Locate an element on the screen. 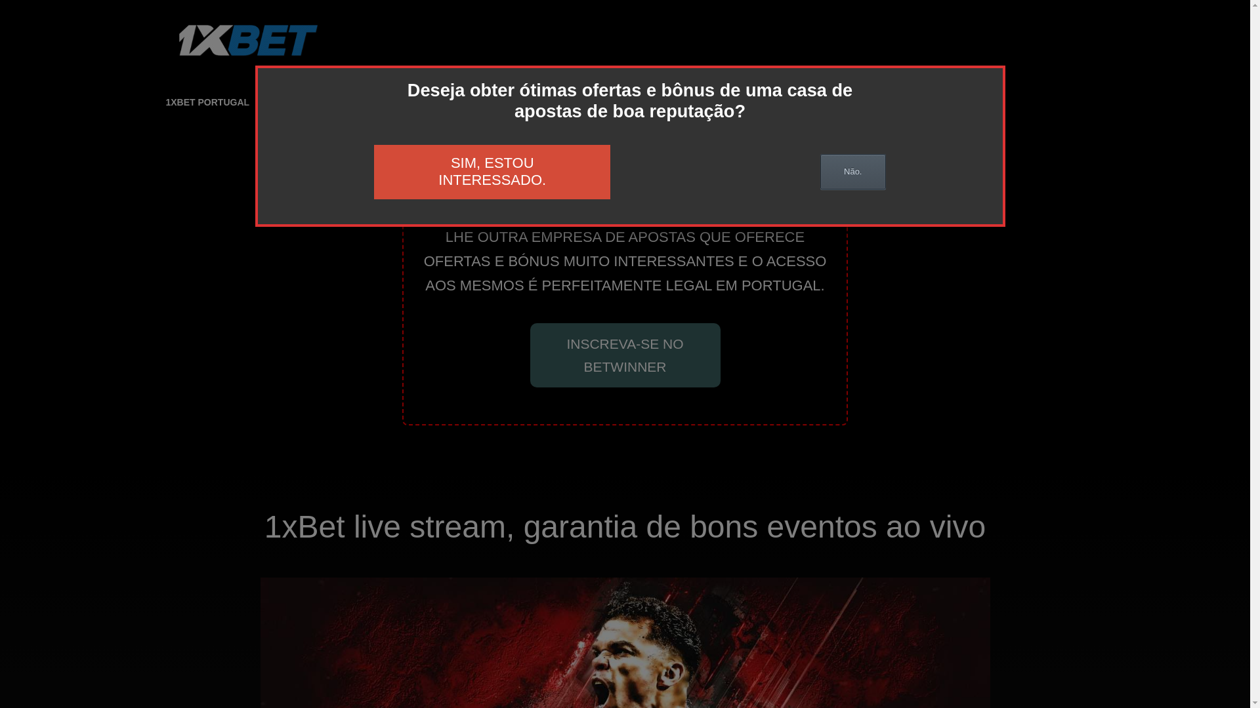 The width and height of the screenshot is (1260, 708). 1XBET LIVE STREAM is located at coordinates (537, 102).